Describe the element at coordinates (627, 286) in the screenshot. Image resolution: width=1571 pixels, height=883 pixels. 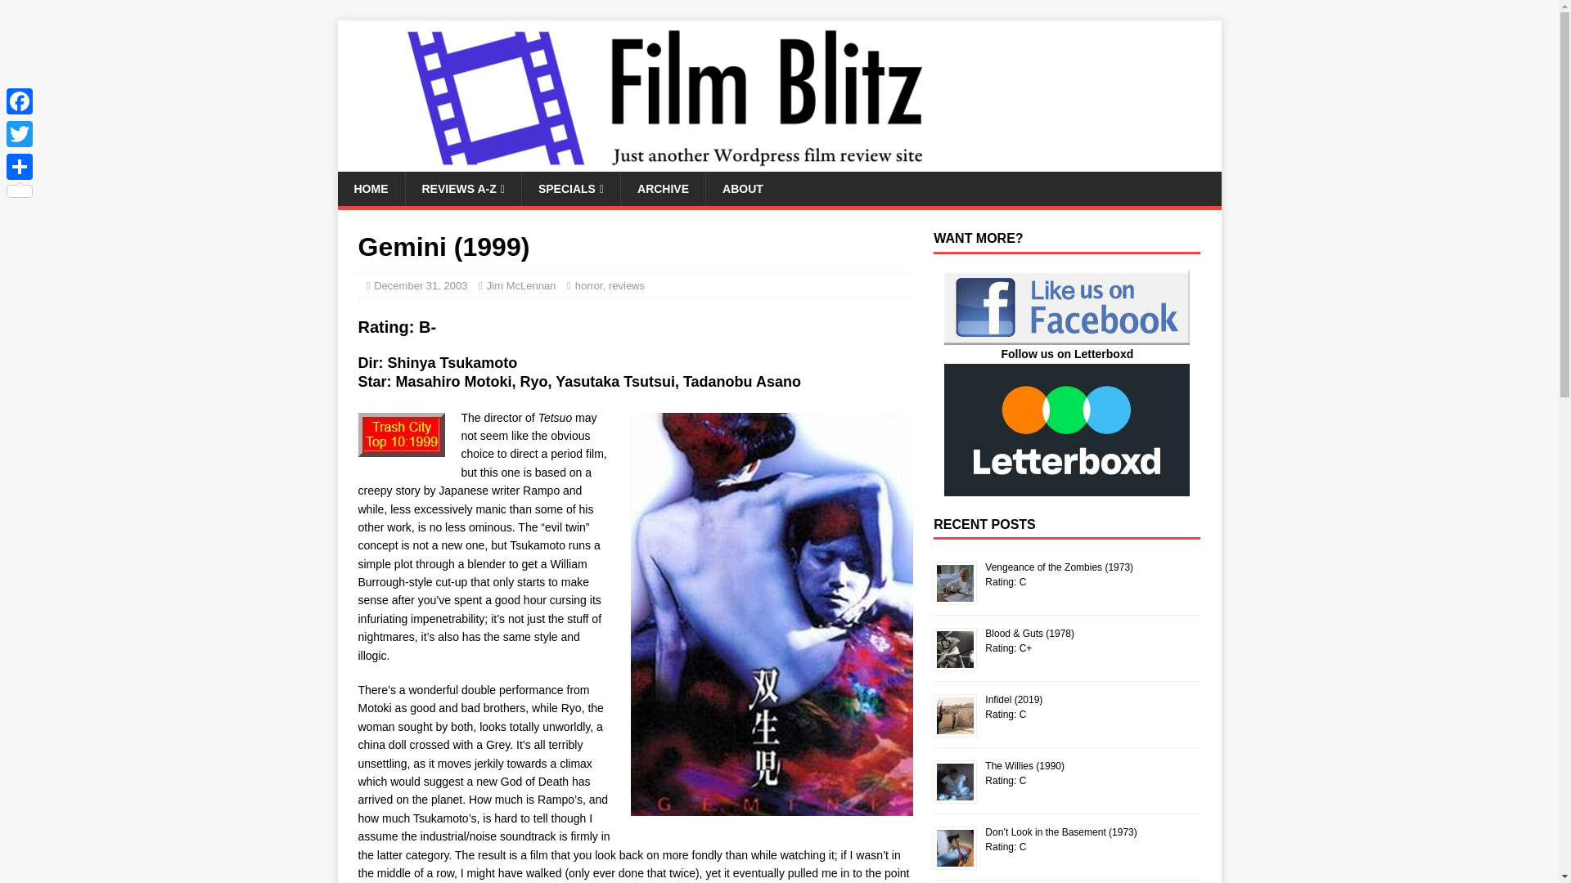
I see `reviews` at that location.